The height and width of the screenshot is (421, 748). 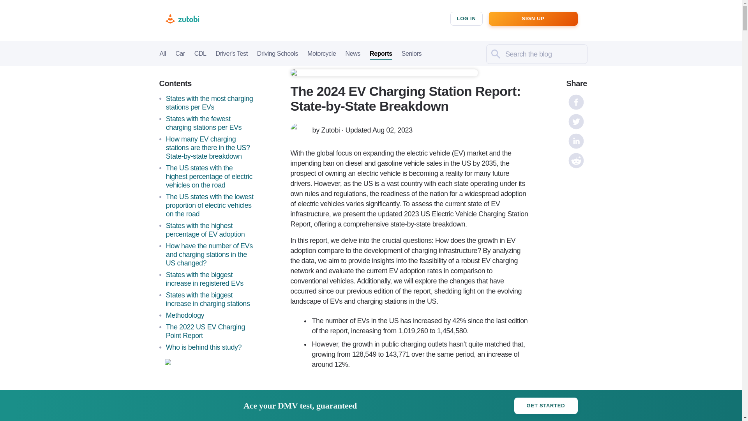 What do you see at coordinates (210, 315) in the screenshot?
I see `Methodology` at bounding box center [210, 315].